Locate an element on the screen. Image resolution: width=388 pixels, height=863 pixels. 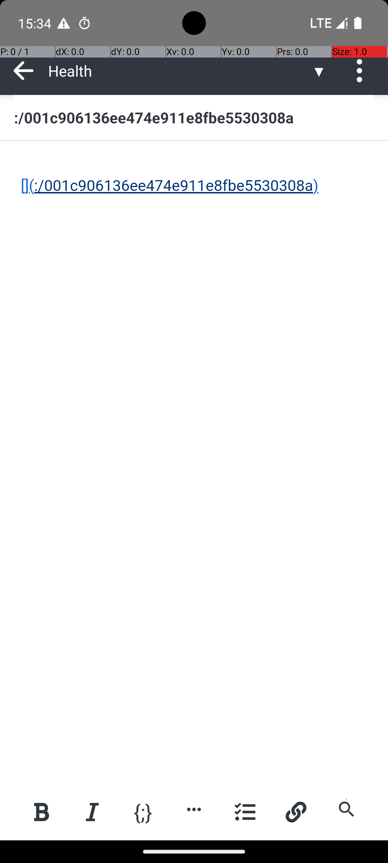
:/001c906136ee474e911e8fbe5530308a is located at coordinates (194, 117).